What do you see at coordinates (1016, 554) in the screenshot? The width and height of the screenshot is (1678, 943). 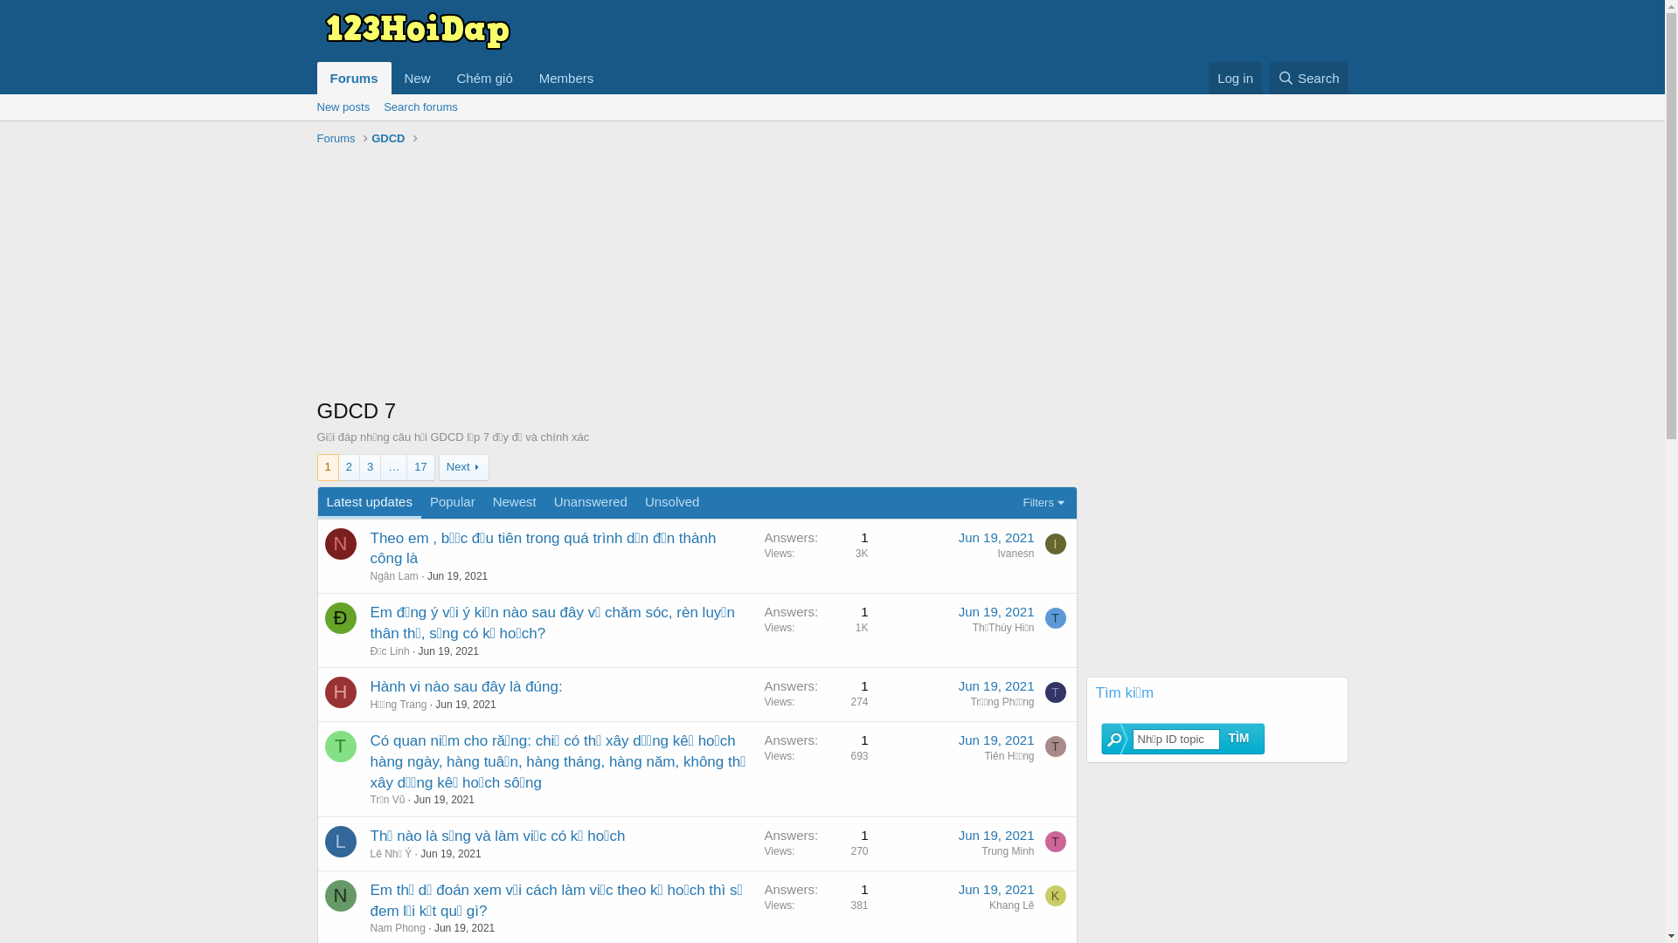 I see `Ivanesn` at bounding box center [1016, 554].